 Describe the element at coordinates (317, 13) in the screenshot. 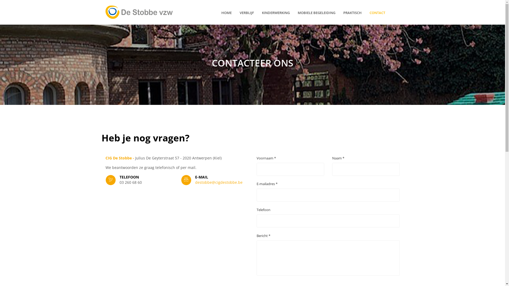

I see `MOBIELE BEGELEIDING` at that location.